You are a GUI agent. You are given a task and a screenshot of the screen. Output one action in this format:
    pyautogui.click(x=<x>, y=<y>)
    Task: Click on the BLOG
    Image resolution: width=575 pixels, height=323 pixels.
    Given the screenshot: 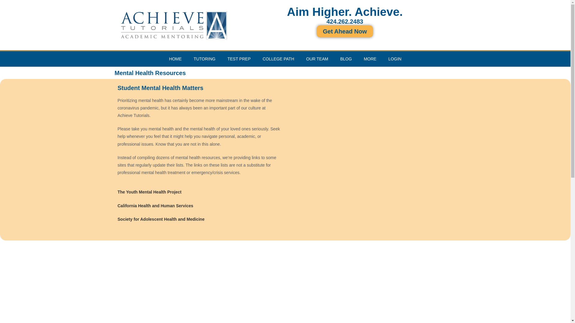 What is the action you would take?
    pyautogui.click(x=346, y=59)
    